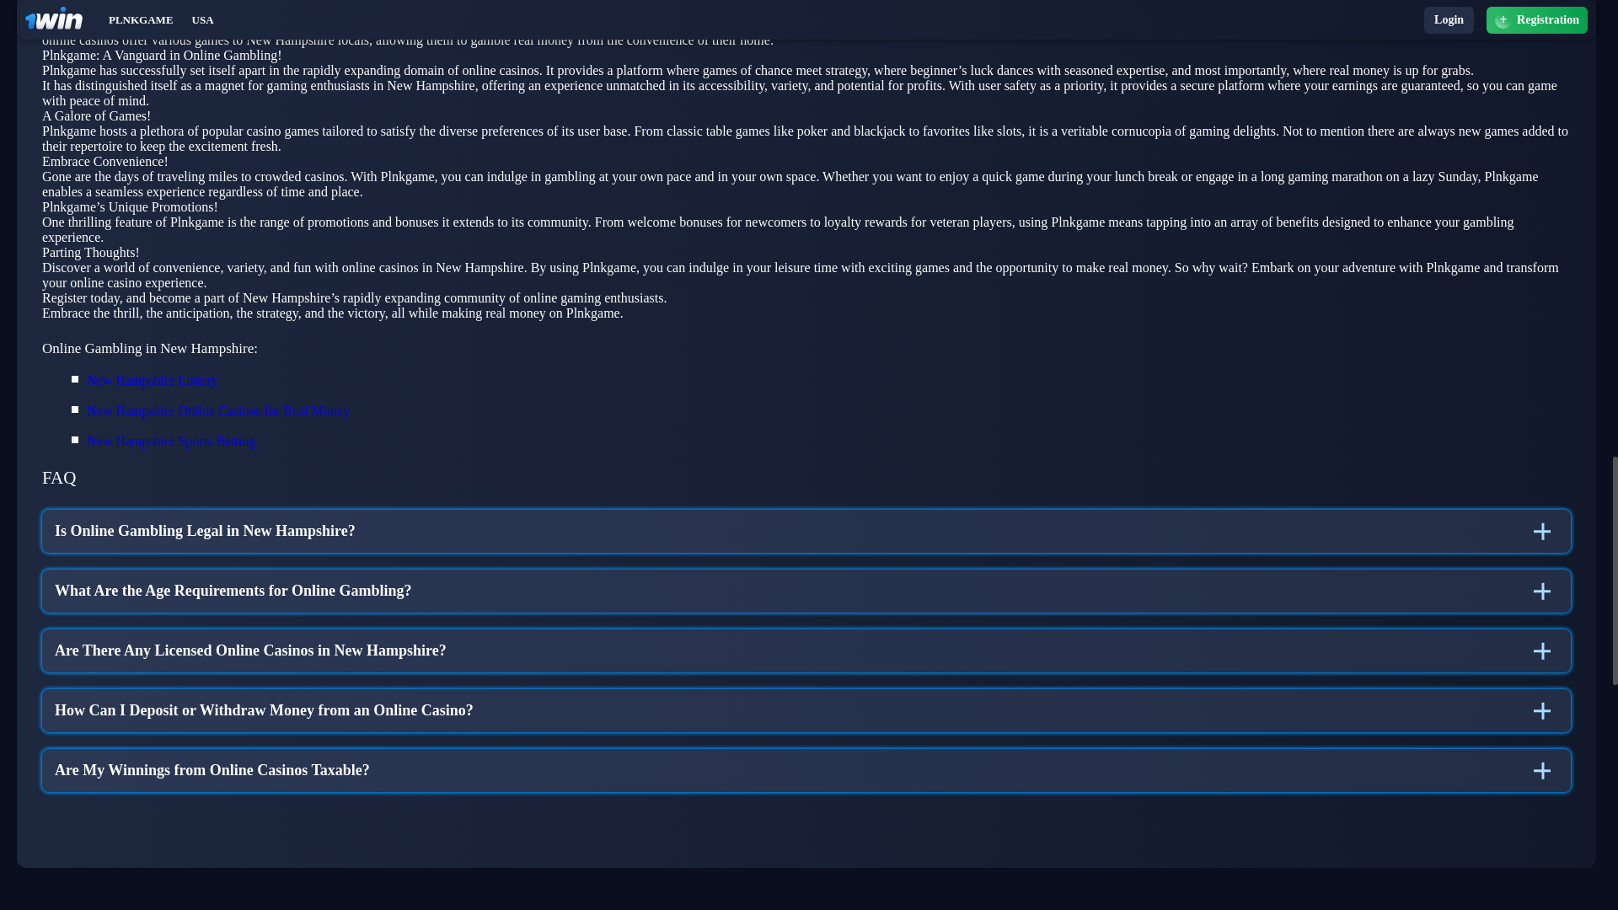 The image size is (1618, 910). Describe the element at coordinates (153, 381) in the screenshot. I see `New Hampshire Lottery` at that location.